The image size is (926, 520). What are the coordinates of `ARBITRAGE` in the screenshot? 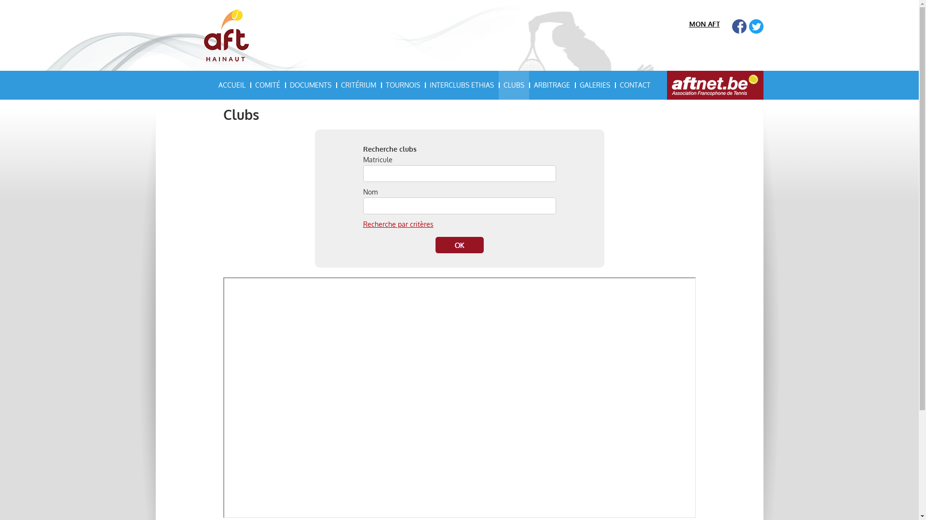 It's located at (552, 85).